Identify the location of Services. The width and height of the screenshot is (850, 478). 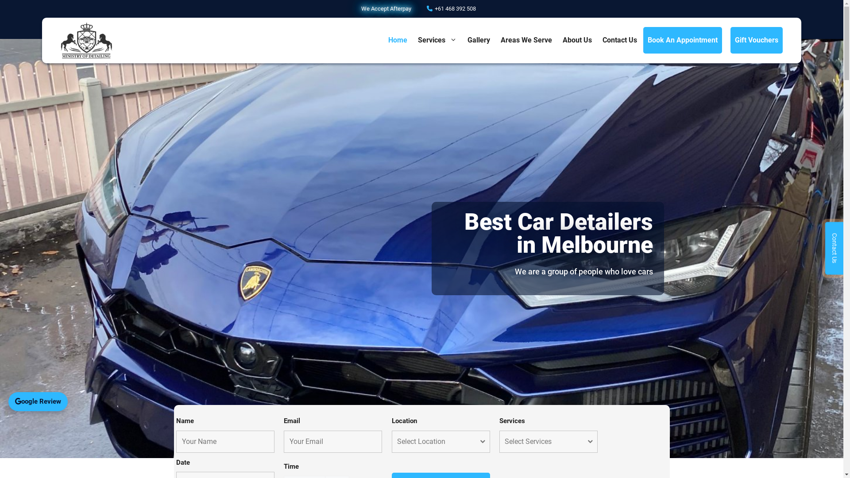
(437, 40).